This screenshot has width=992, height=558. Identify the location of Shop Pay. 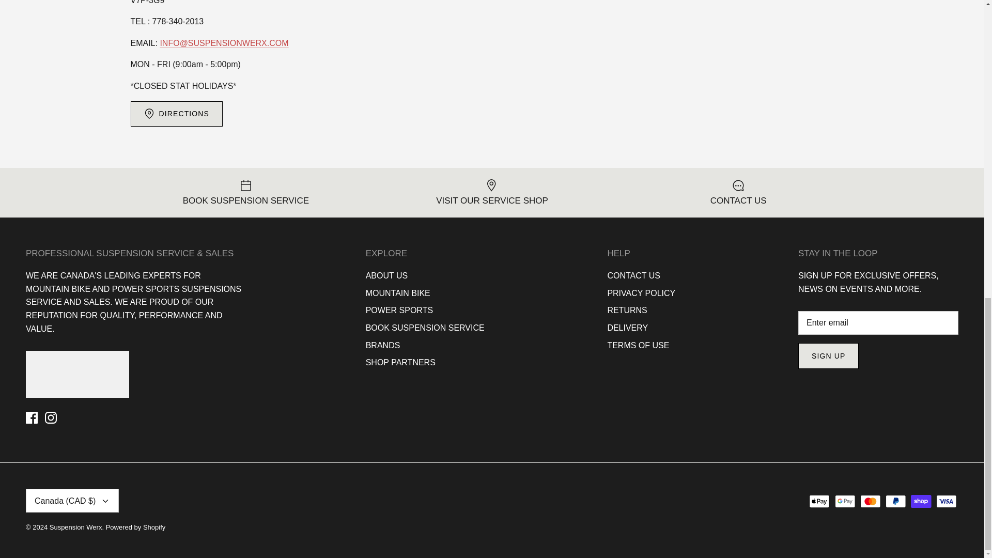
(921, 501).